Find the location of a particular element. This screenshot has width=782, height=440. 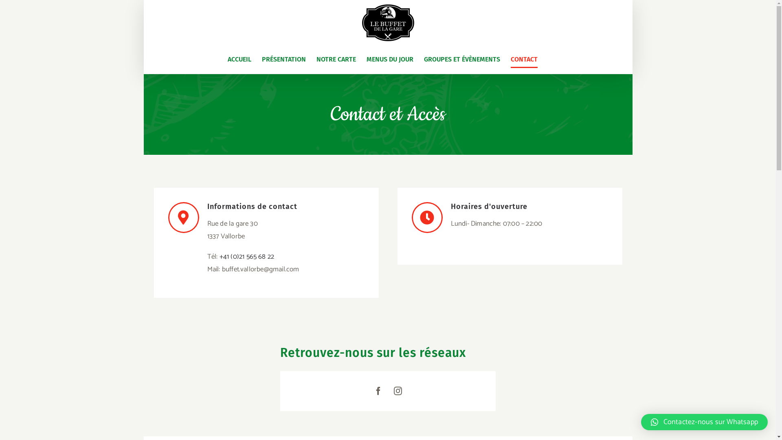

ACCUEIL is located at coordinates (239, 59).